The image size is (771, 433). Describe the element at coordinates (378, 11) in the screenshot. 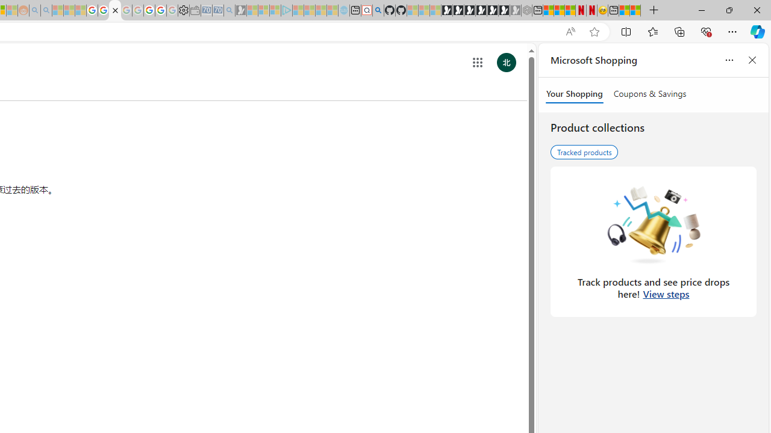

I see `github - Search` at that location.